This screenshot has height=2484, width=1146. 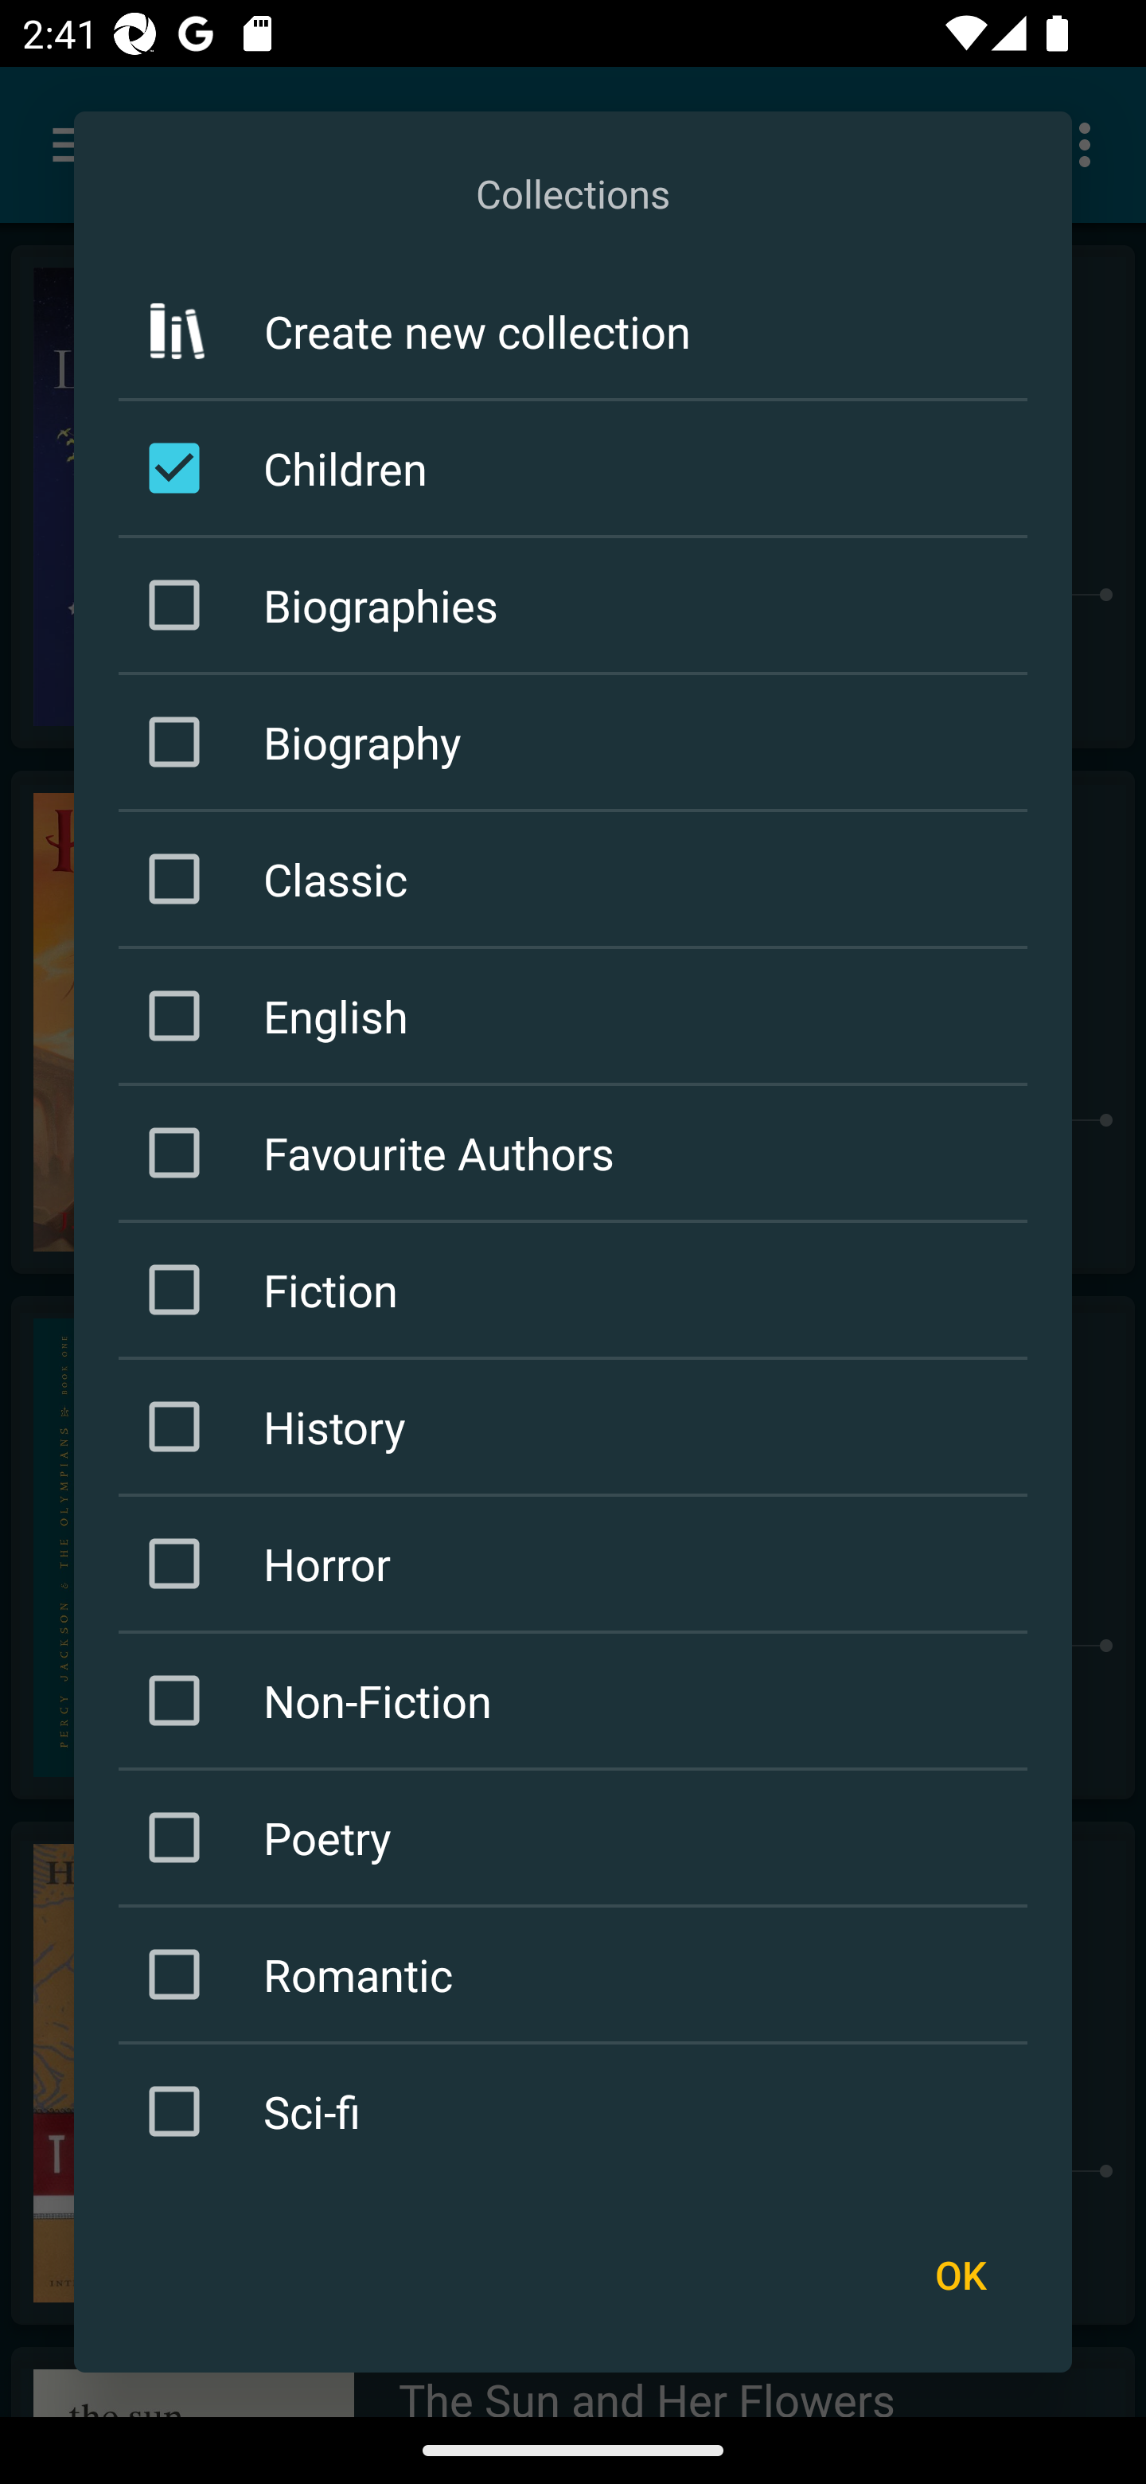 I want to click on Sci-fi, so click(x=578, y=2111).